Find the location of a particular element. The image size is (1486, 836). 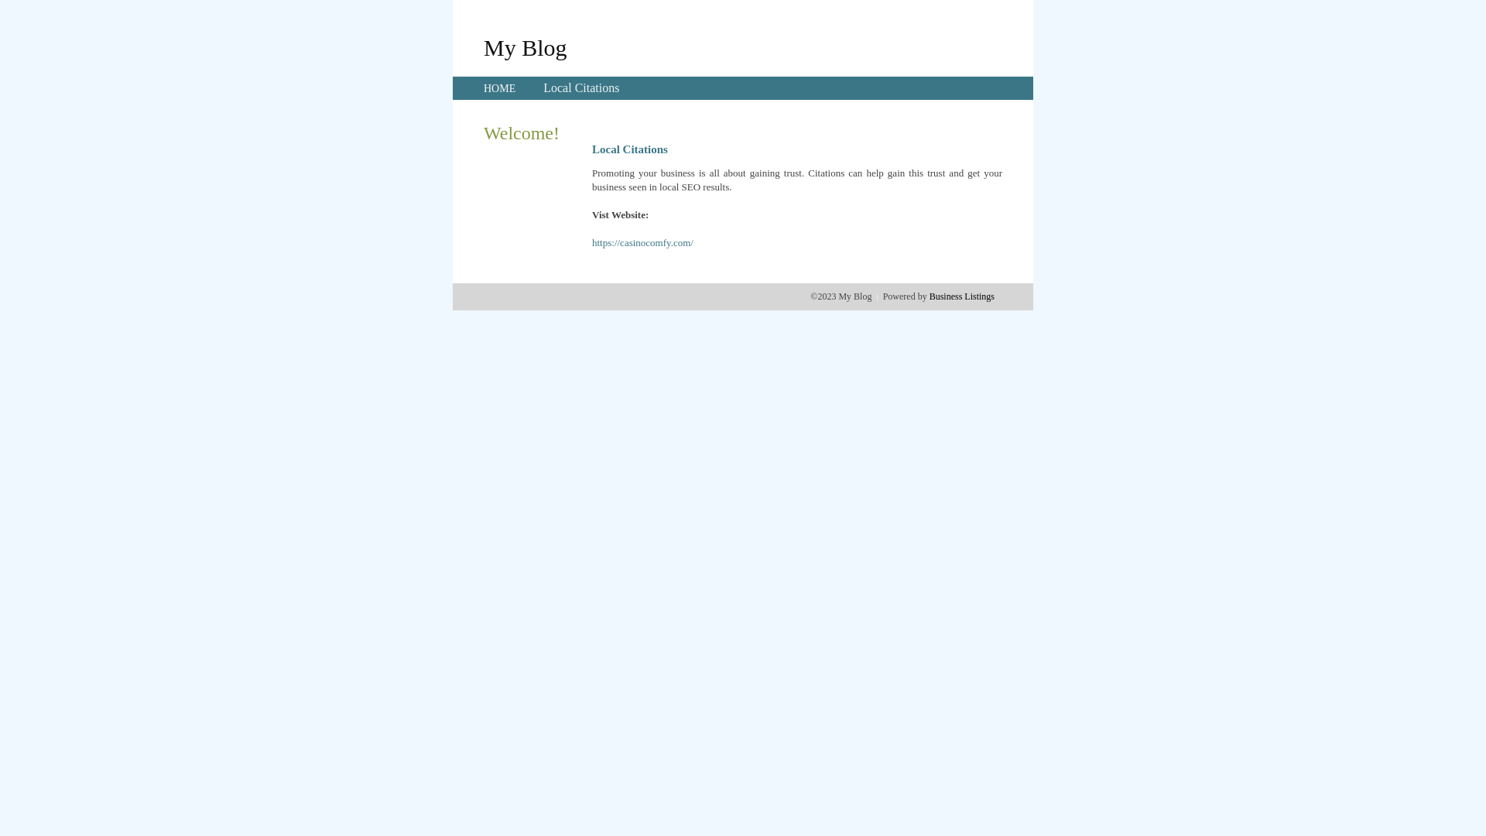

Local Citations is located at coordinates (581, 88).